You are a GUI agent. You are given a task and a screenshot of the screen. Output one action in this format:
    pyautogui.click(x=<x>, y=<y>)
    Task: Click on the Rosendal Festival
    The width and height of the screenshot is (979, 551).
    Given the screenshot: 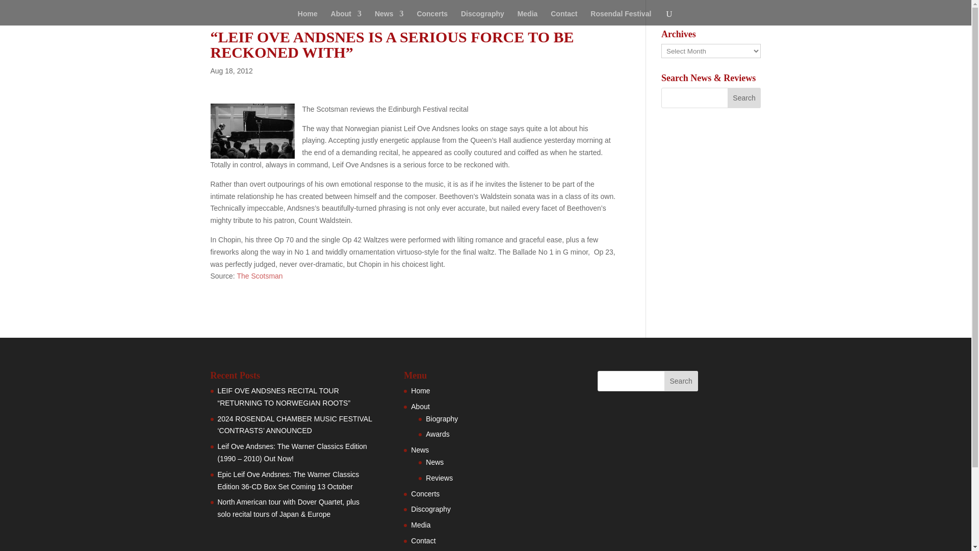 What is the action you would take?
    pyautogui.click(x=620, y=17)
    